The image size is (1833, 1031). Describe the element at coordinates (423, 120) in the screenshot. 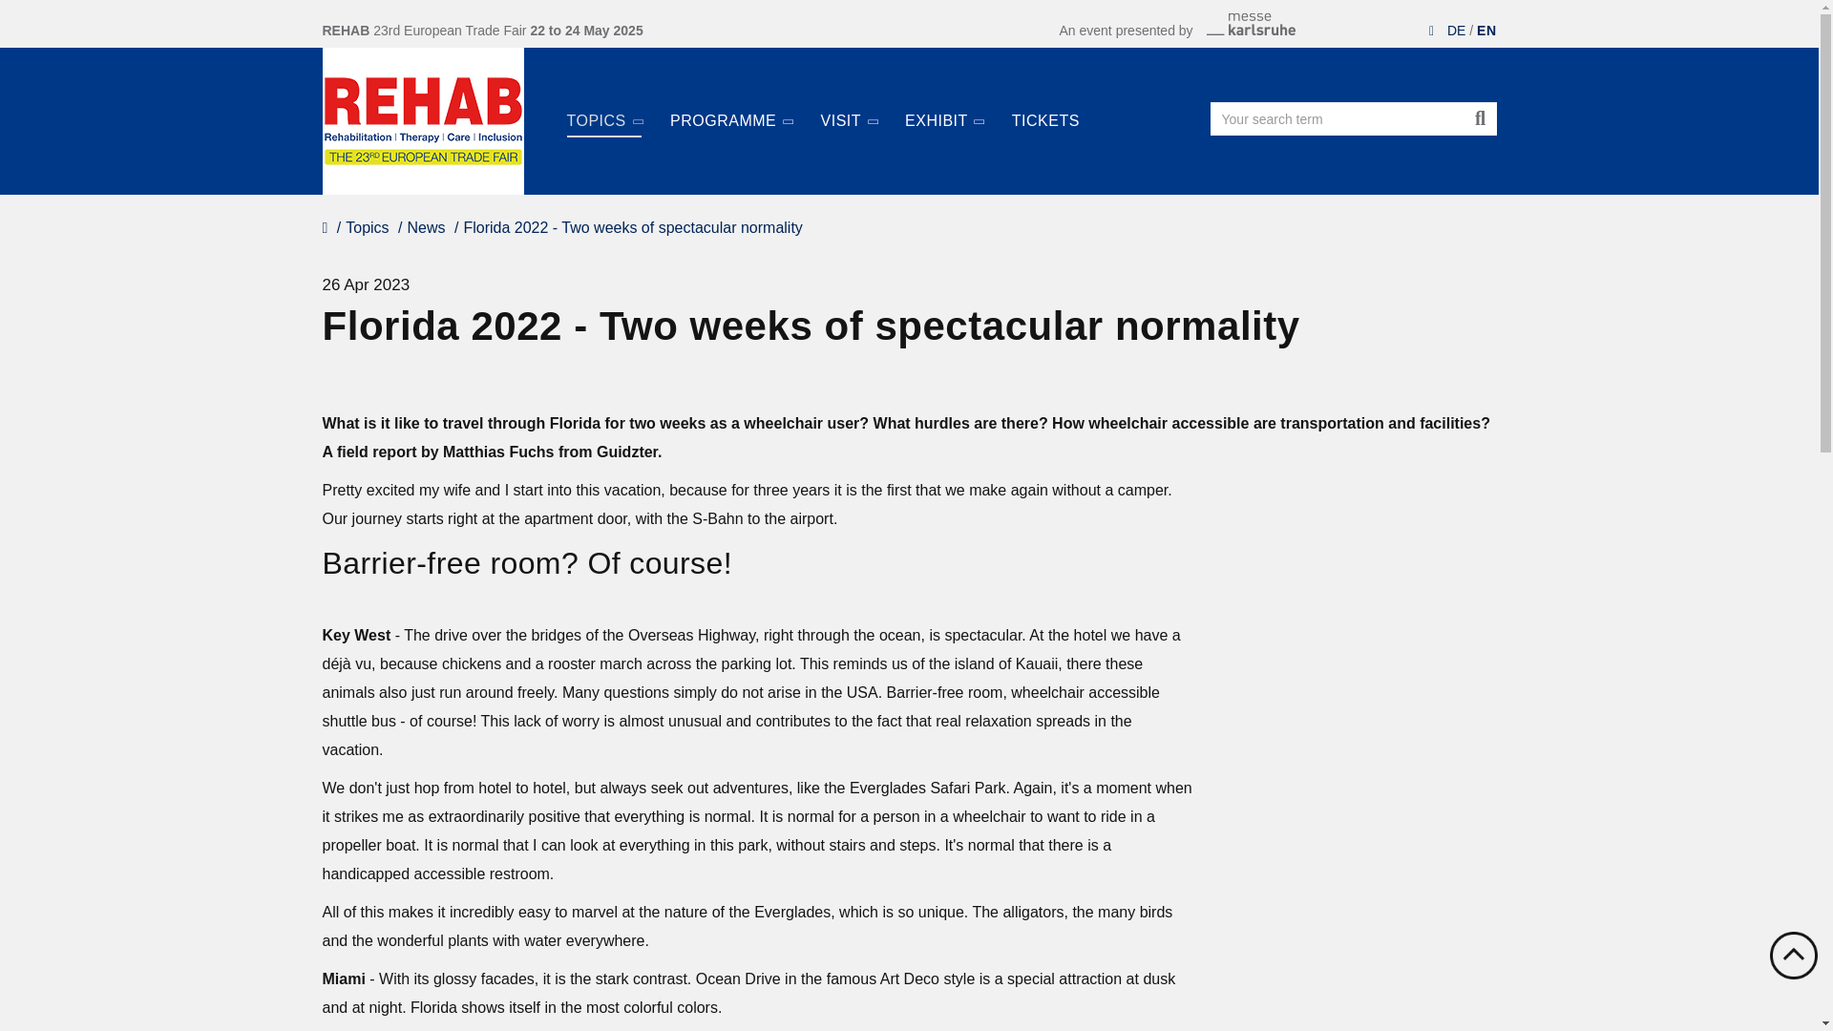

I see `Homepage` at that location.